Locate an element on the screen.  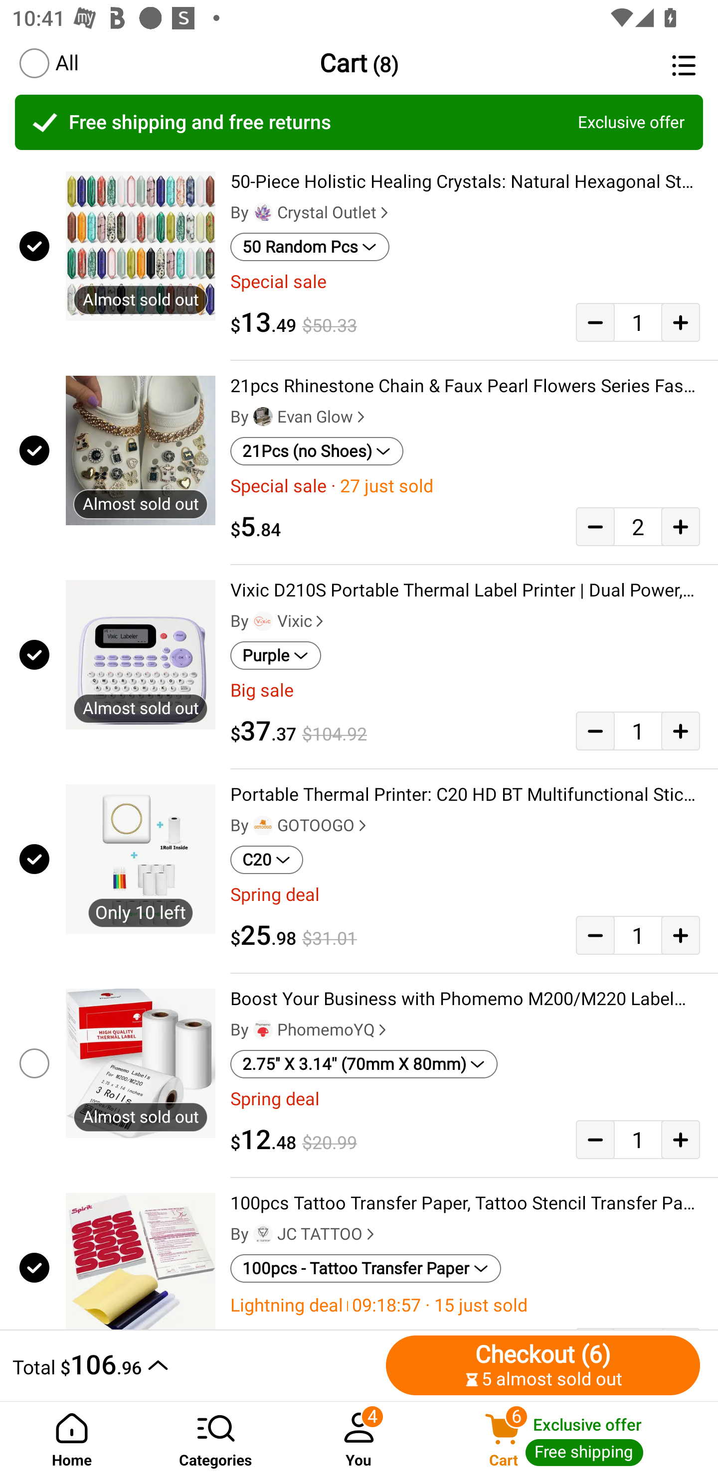
By Crystal Outlet is located at coordinates (311, 213).